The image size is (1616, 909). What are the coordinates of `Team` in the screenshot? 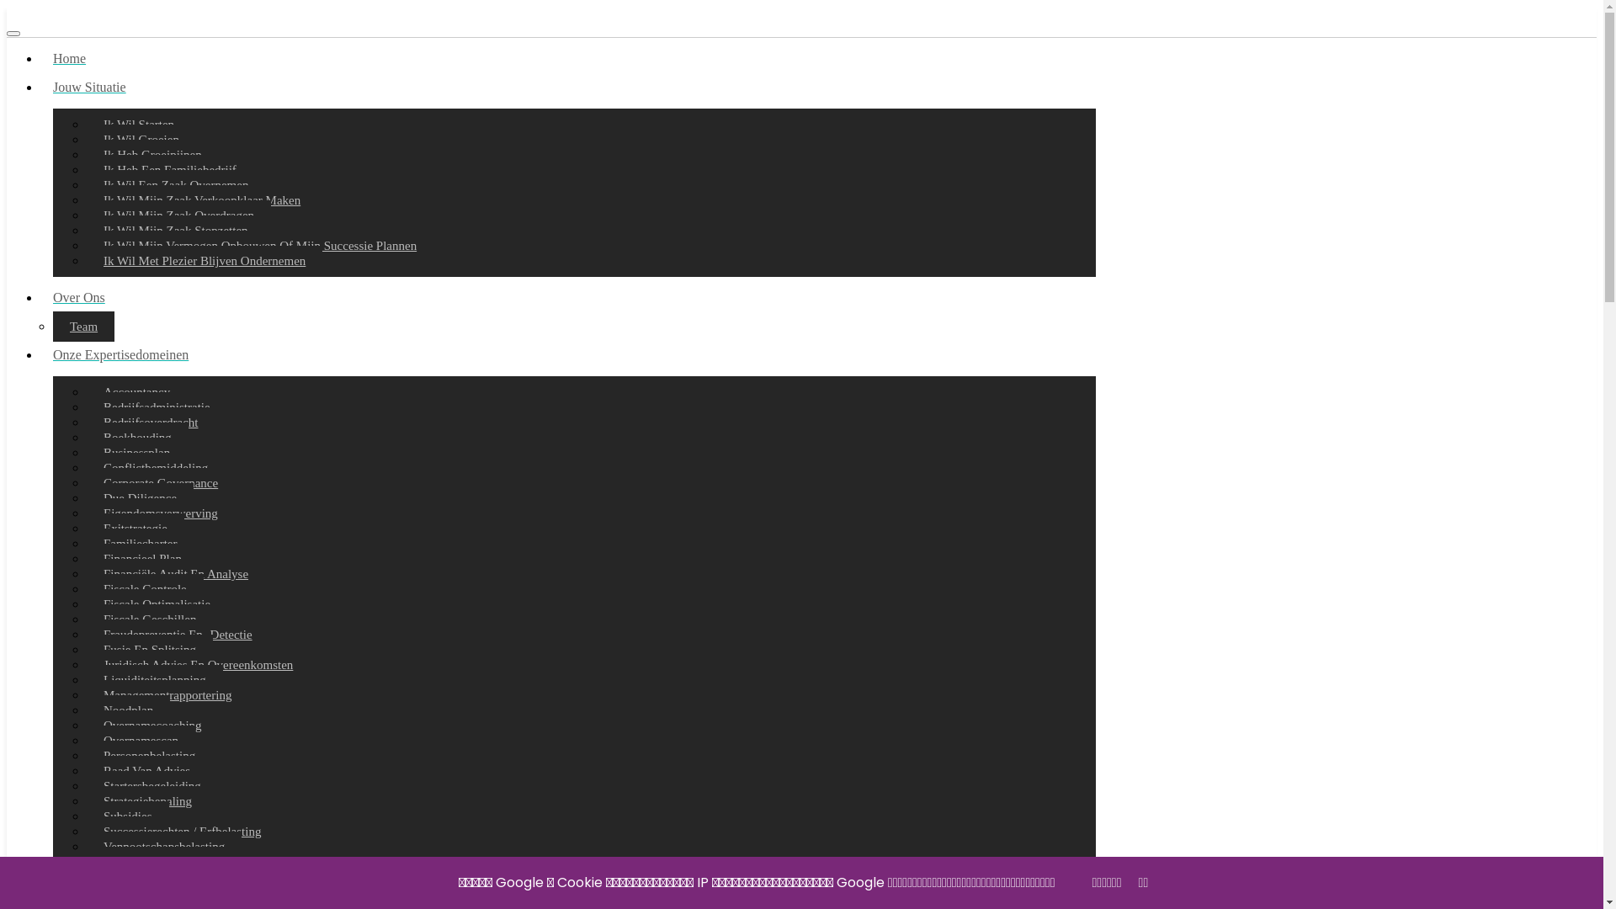 It's located at (84, 327).